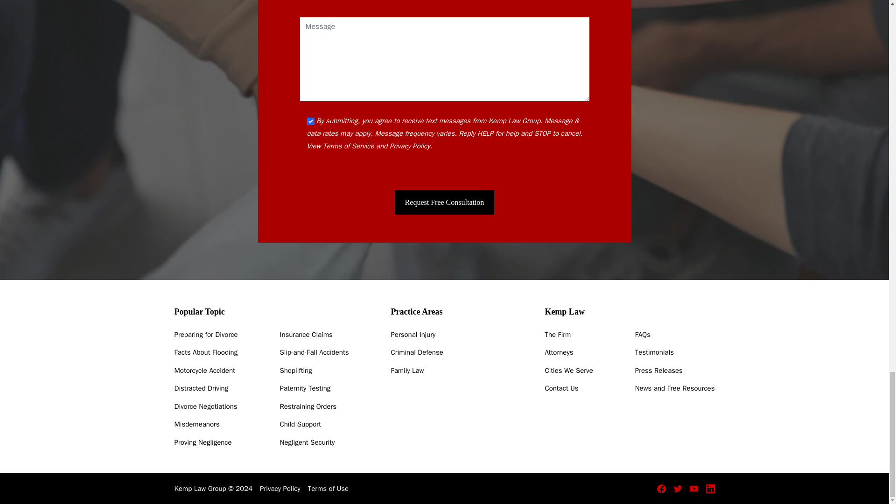  What do you see at coordinates (444, 203) in the screenshot?
I see `Request Free Consultation` at bounding box center [444, 203].